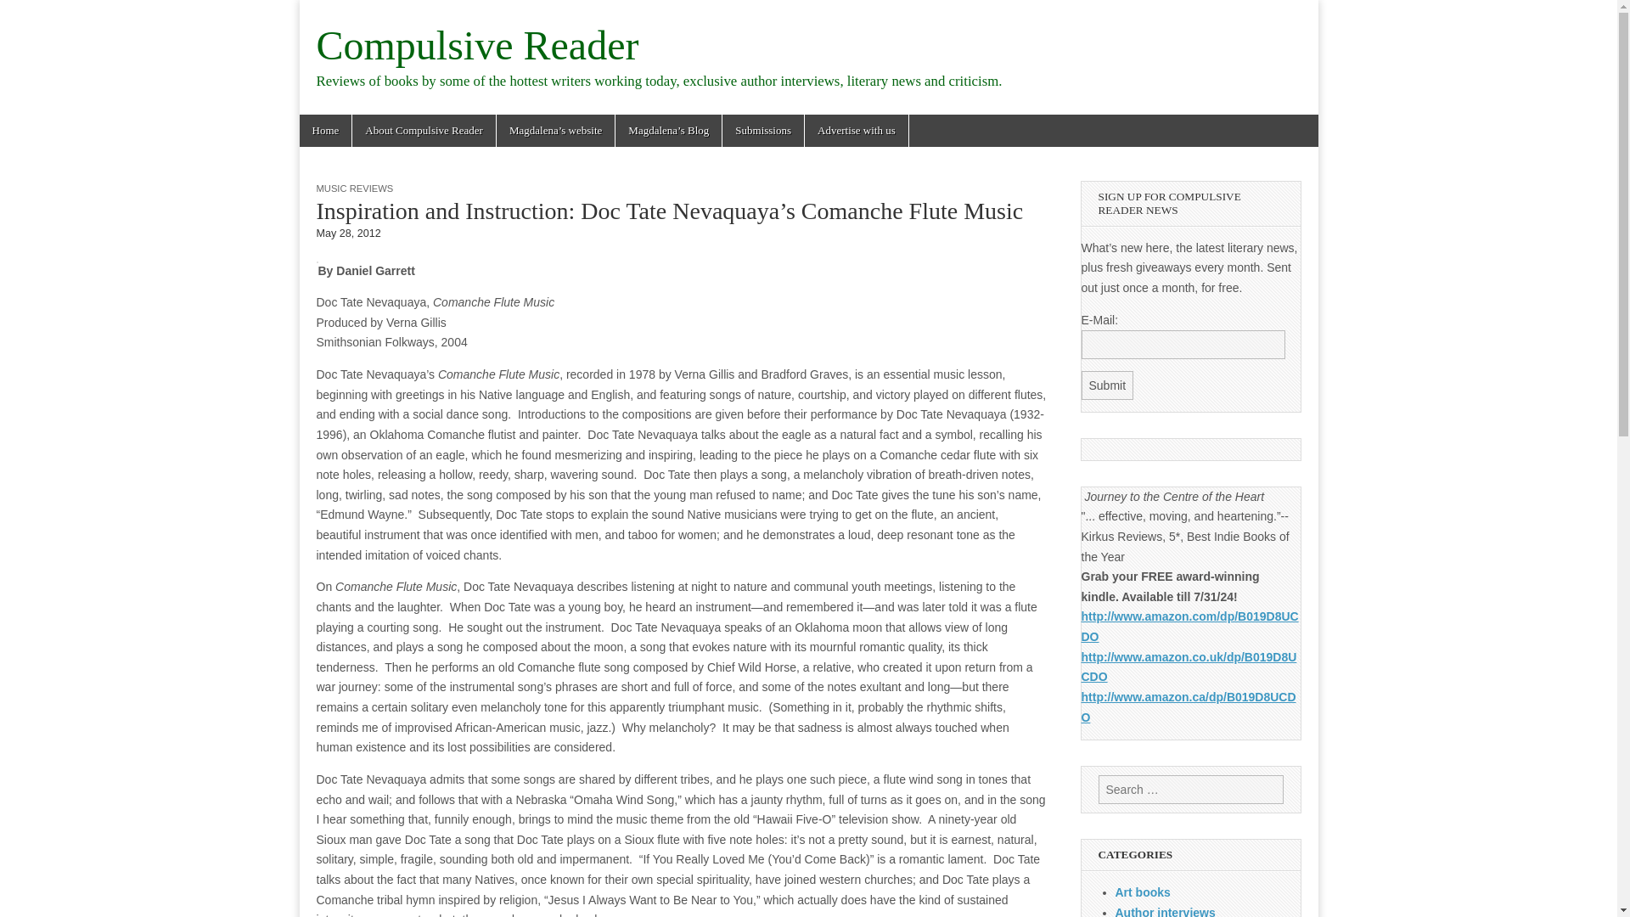 The width and height of the screenshot is (1630, 917). I want to click on Compulsive Reader, so click(477, 45).